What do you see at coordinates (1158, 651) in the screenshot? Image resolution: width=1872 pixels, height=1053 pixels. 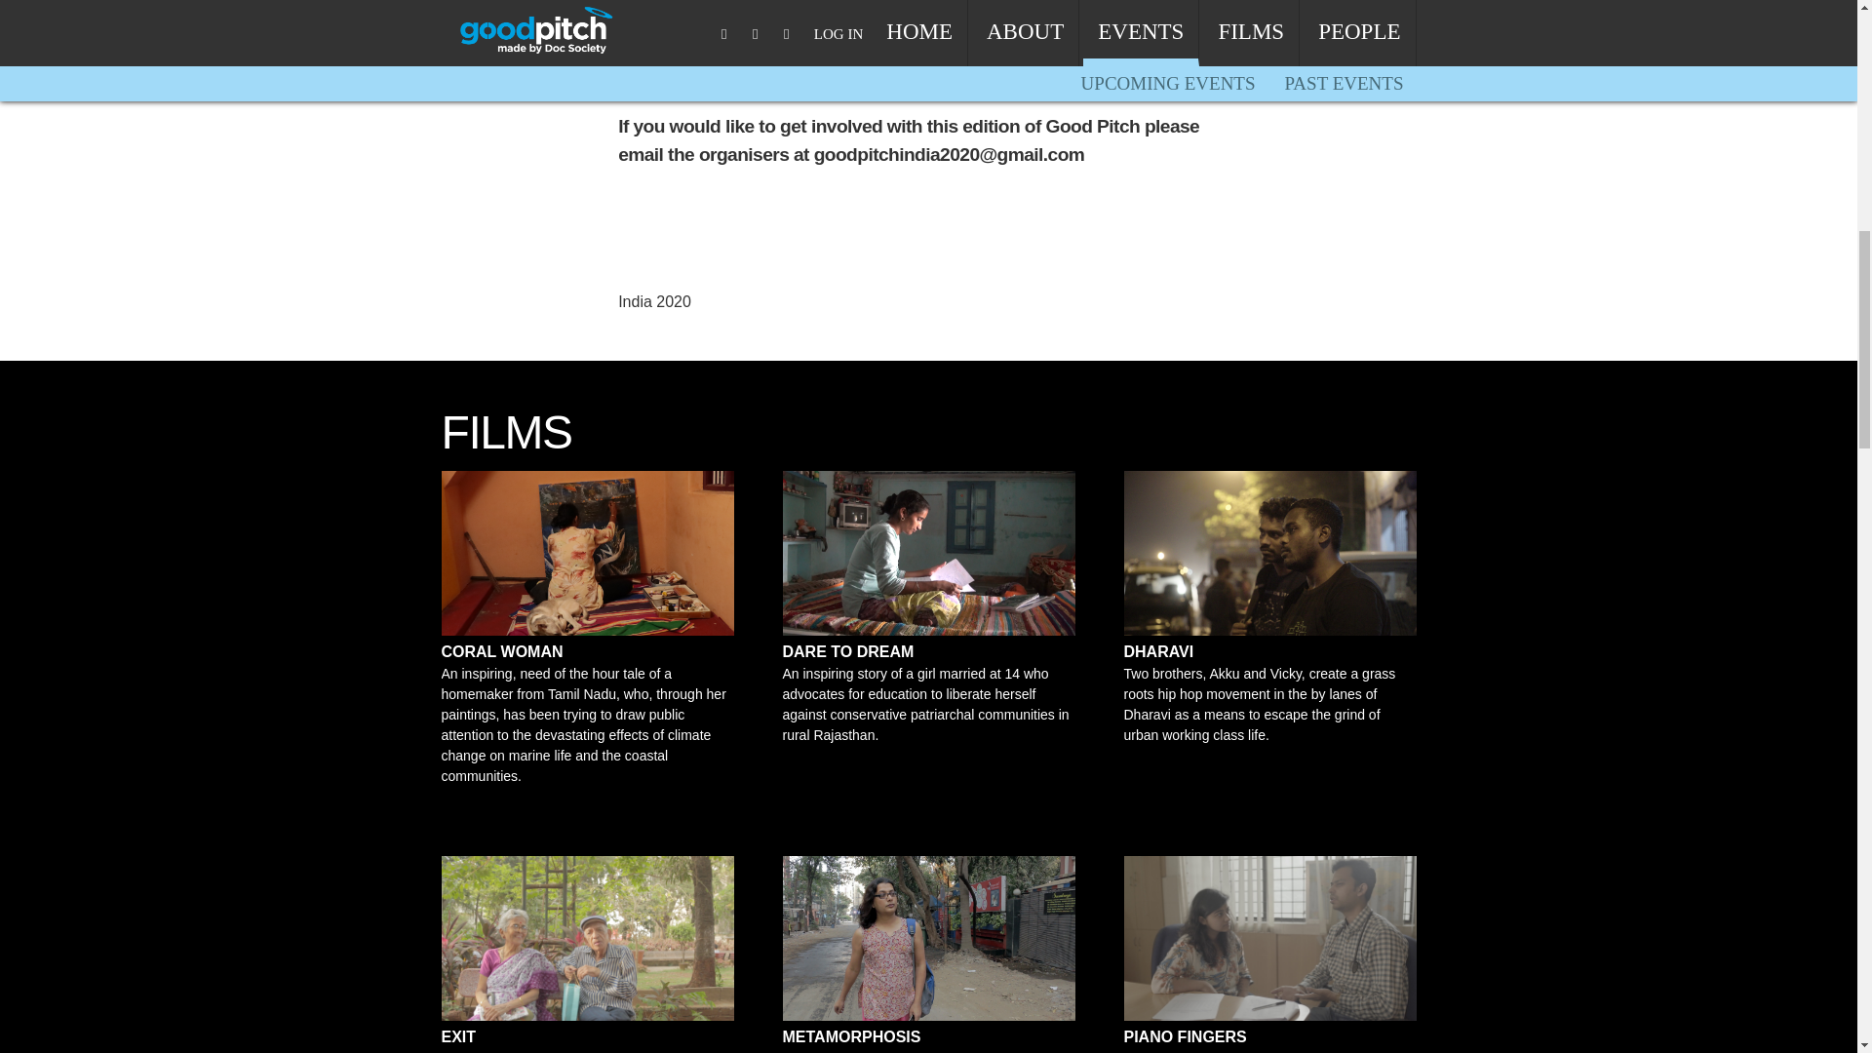 I see `DHARAVI` at bounding box center [1158, 651].